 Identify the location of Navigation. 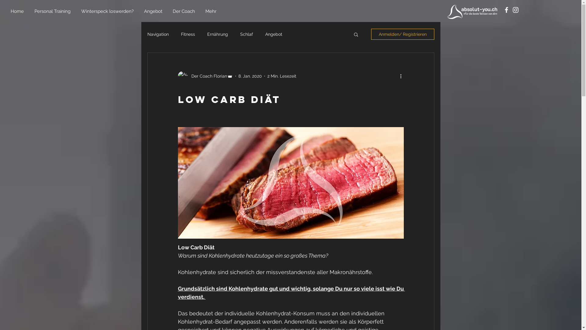
(158, 34).